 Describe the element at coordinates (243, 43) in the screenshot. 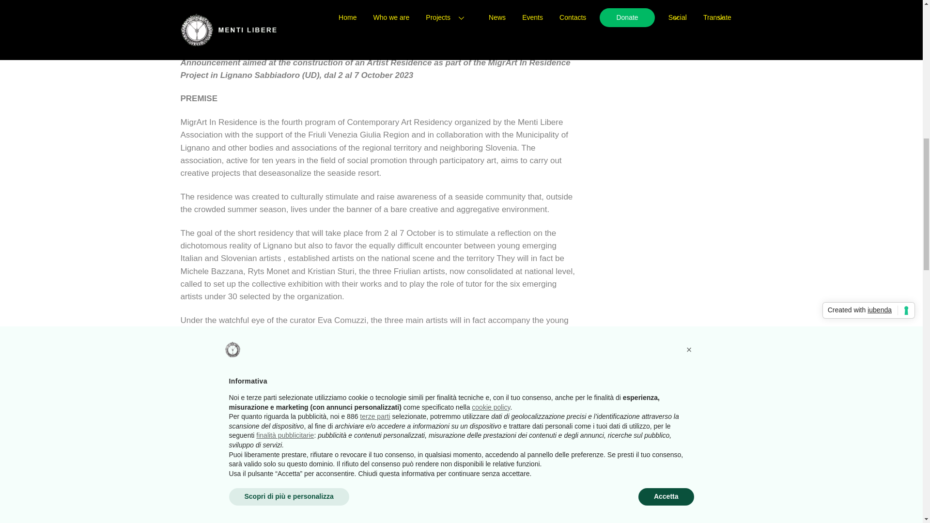

I see `Blog` at that location.